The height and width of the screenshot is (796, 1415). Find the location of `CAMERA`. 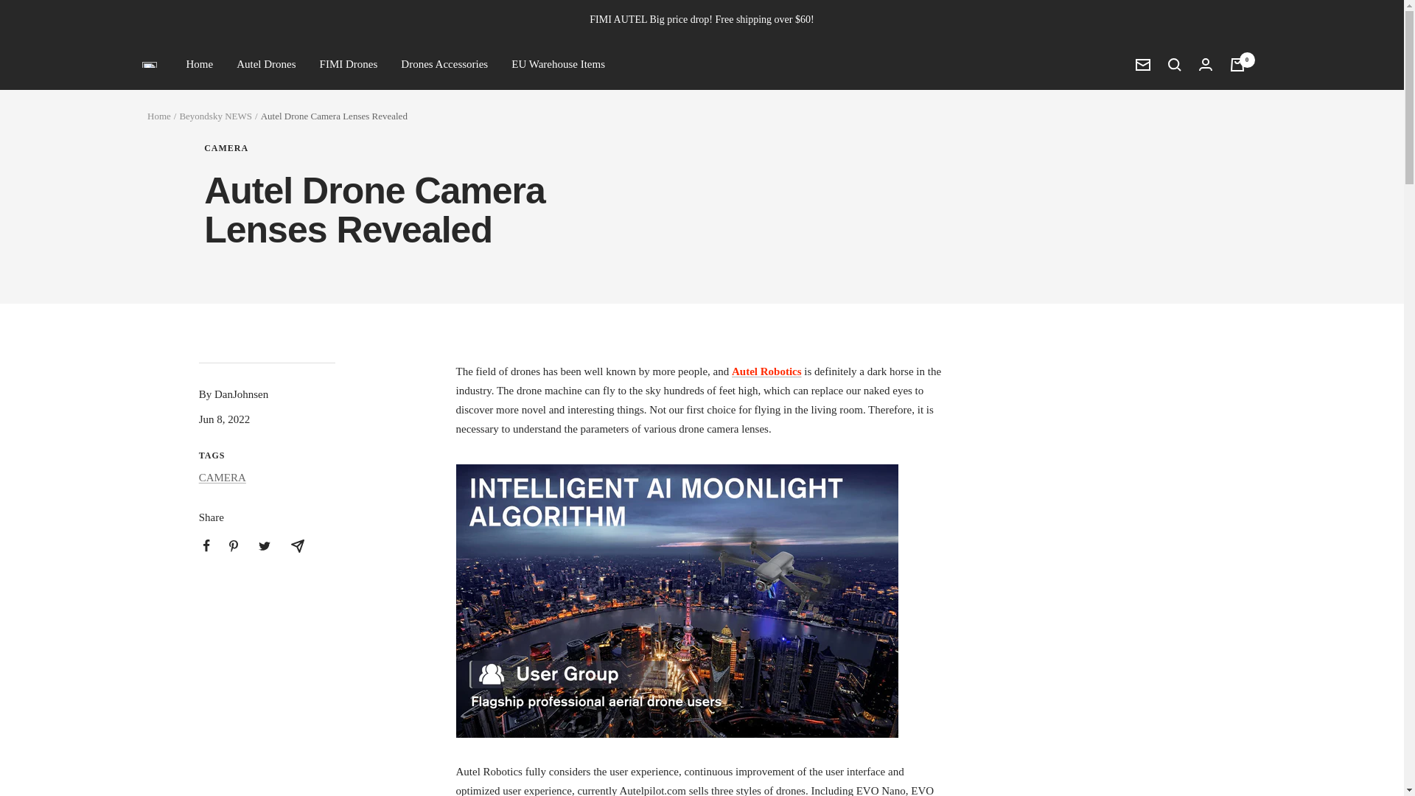

CAMERA is located at coordinates (426, 149).